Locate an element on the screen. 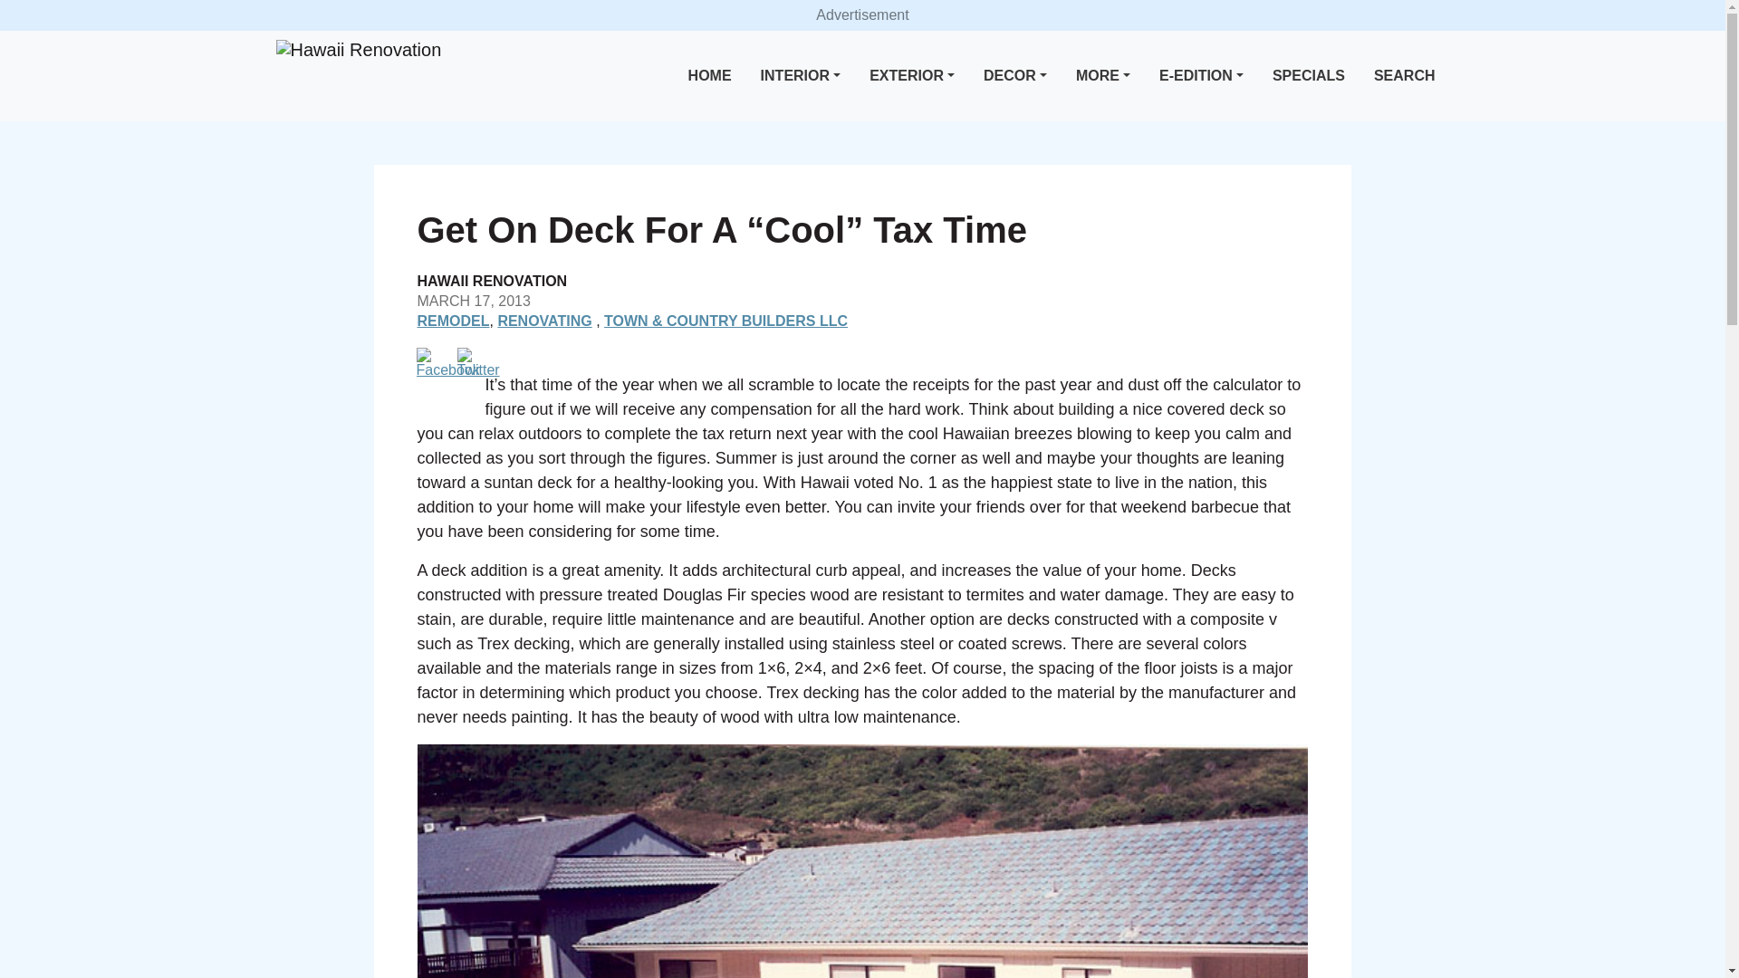 This screenshot has height=978, width=1739. E-EDITION is located at coordinates (1201, 76).